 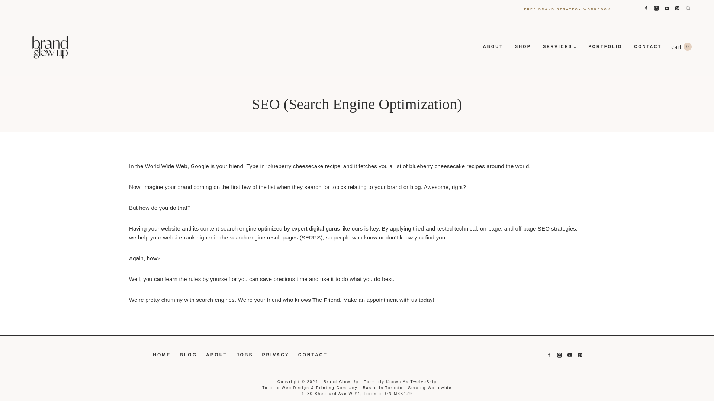 What do you see at coordinates (493, 47) in the screenshot?
I see `ABOUT` at bounding box center [493, 47].